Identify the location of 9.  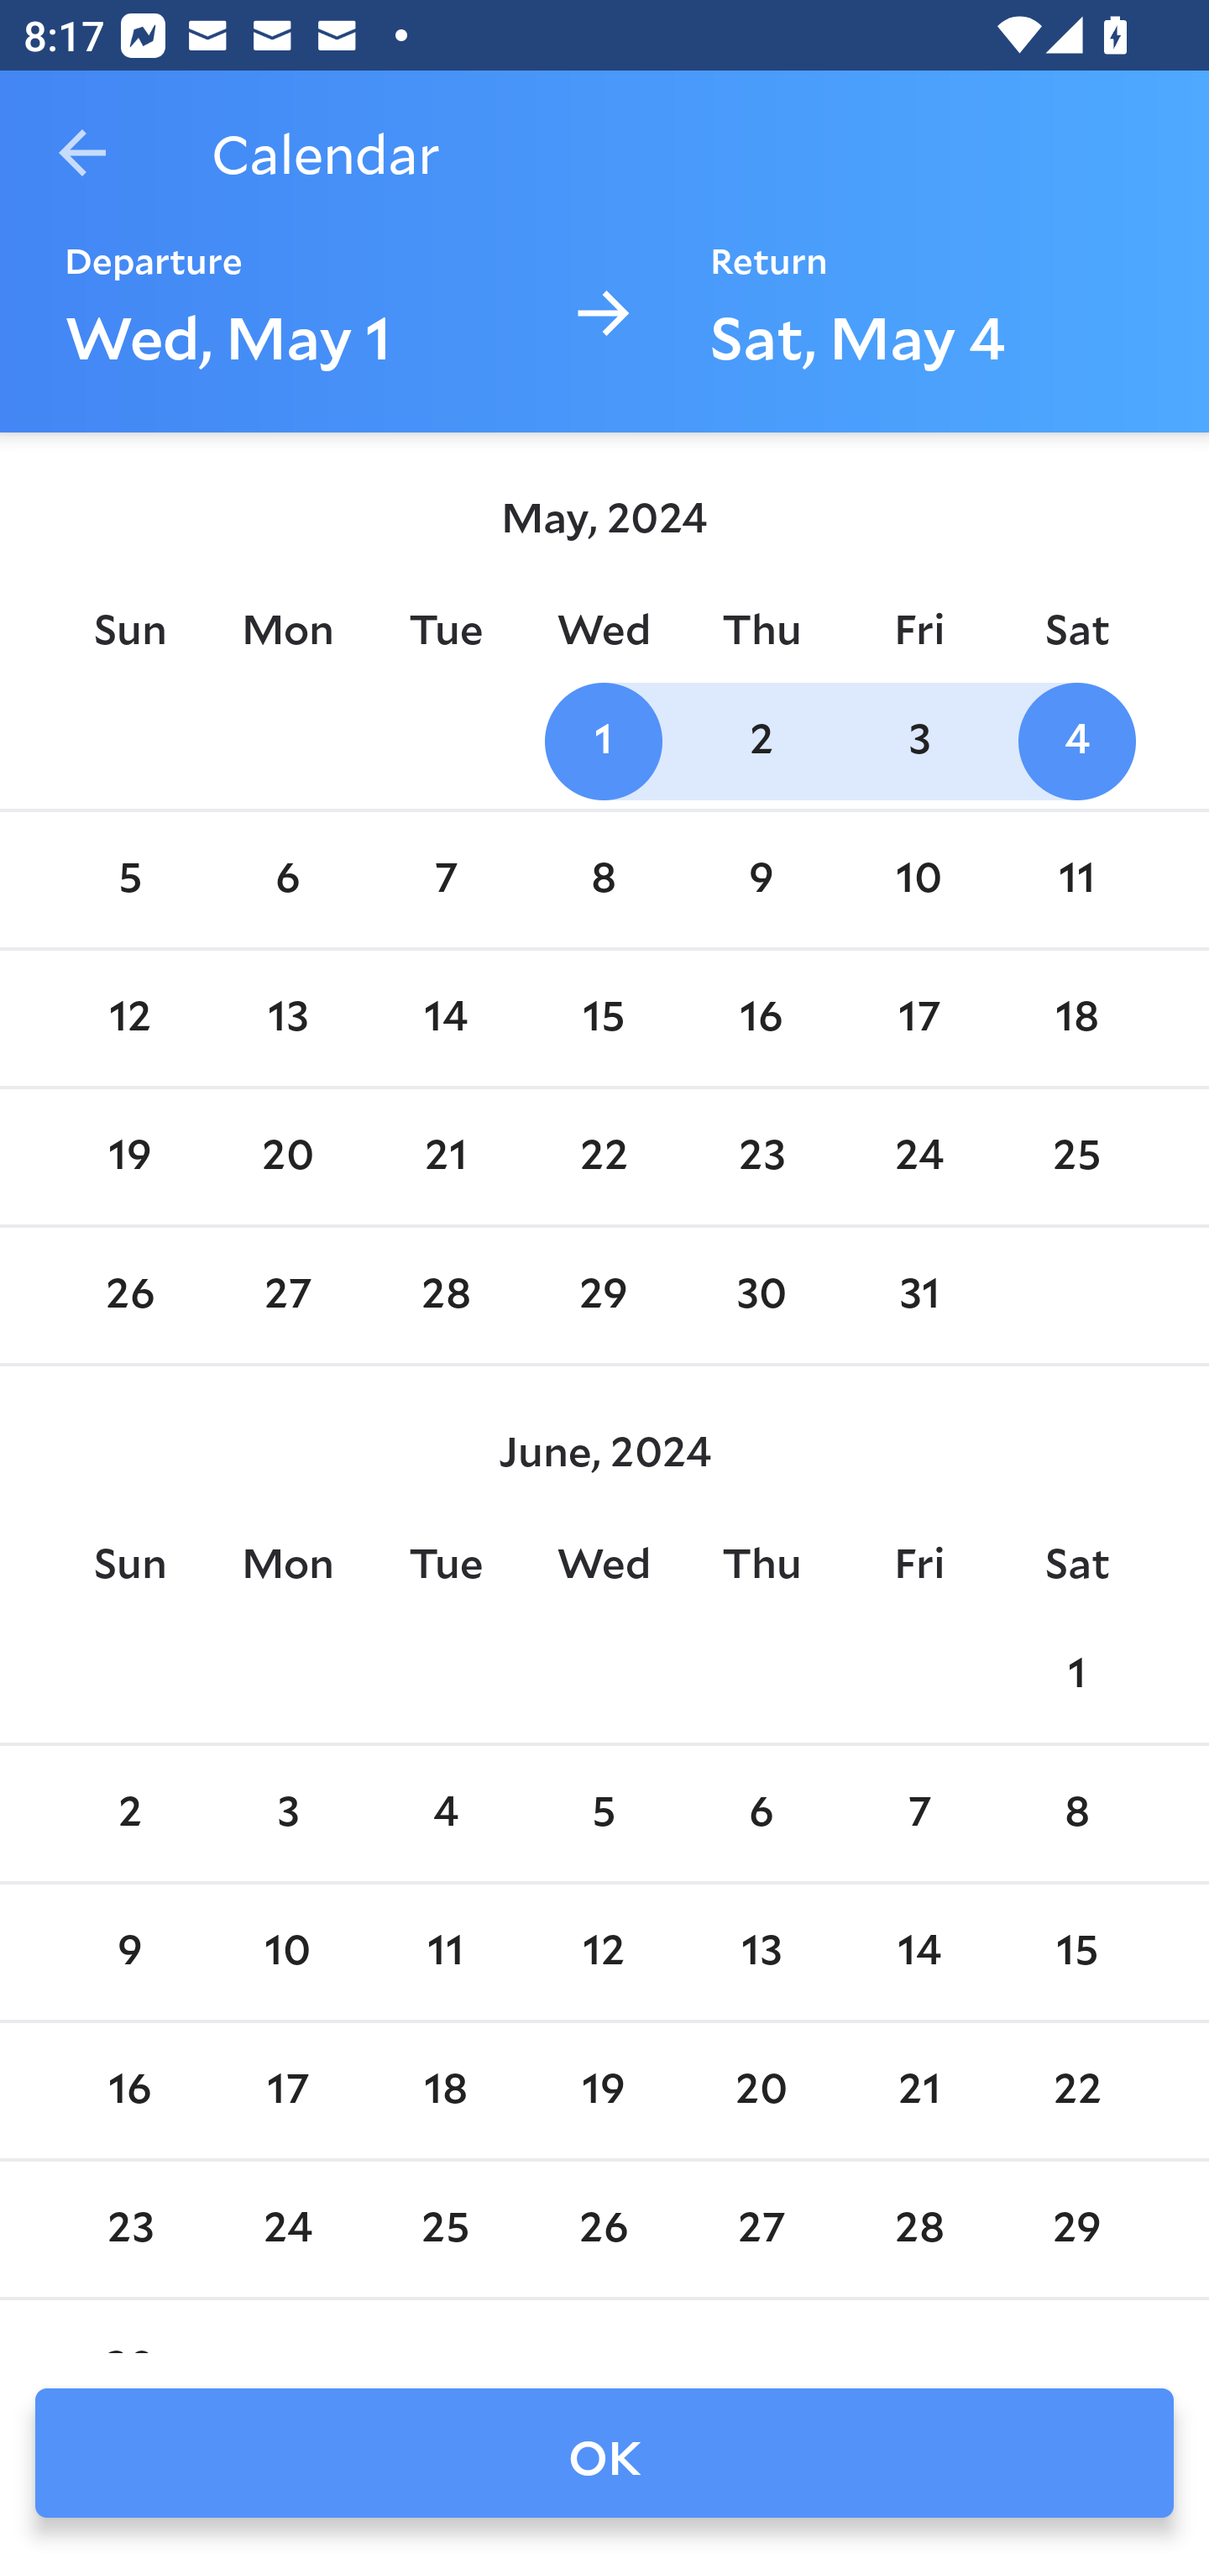
(761, 880).